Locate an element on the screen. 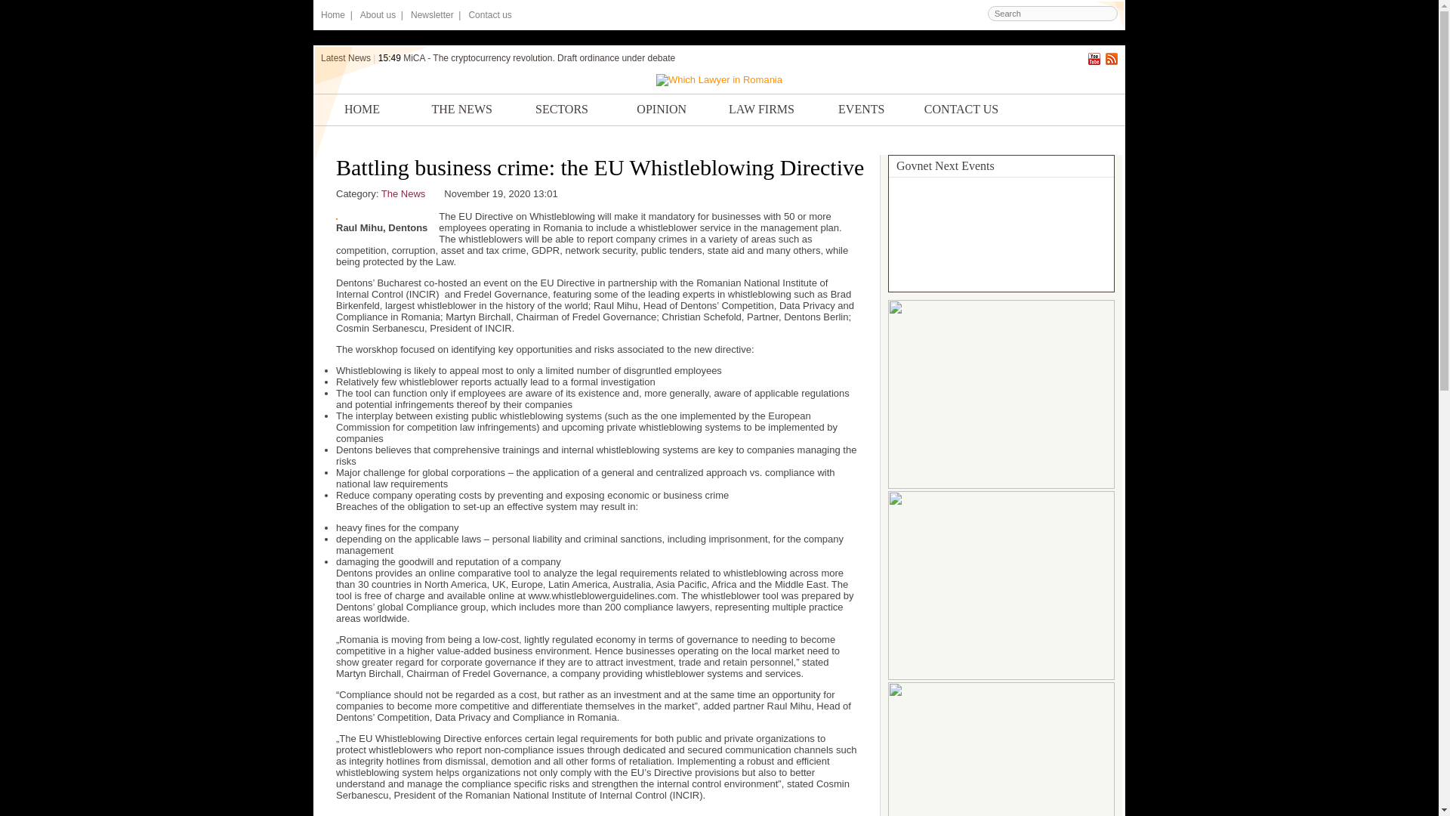 Image resolution: width=1450 pixels, height=816 pixels. OPINION is located at coordinates (662, 110).